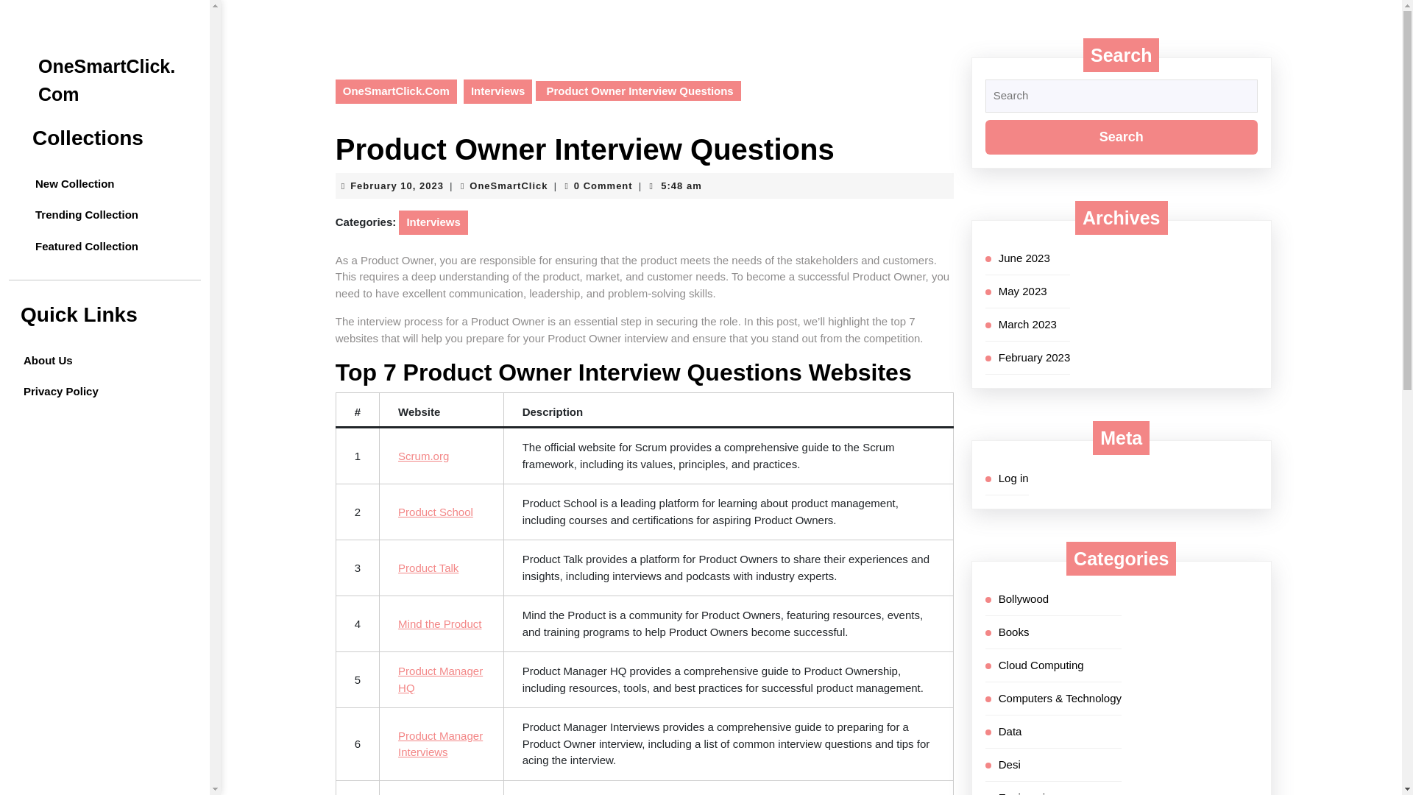  Describe the element at coordinates (424, 456) in the screenshot. I see `Scrum.org` at that location.